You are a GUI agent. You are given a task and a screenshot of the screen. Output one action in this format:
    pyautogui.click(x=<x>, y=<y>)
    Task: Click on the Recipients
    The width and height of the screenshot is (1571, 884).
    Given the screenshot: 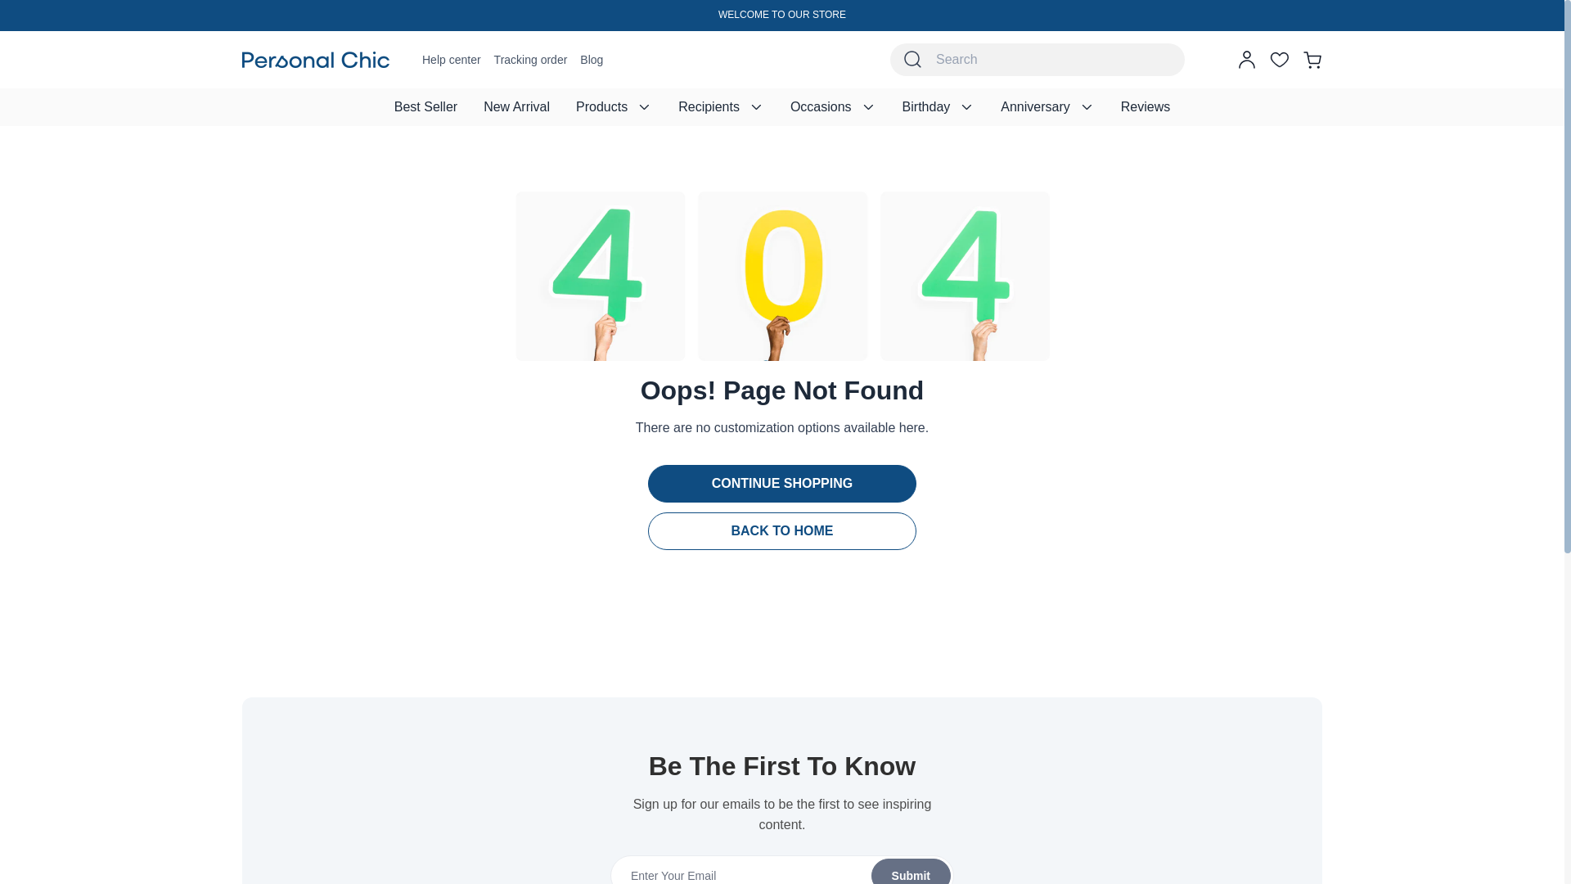 What is the action you would take?
    pyautogui.click(x=721, y=107)
    